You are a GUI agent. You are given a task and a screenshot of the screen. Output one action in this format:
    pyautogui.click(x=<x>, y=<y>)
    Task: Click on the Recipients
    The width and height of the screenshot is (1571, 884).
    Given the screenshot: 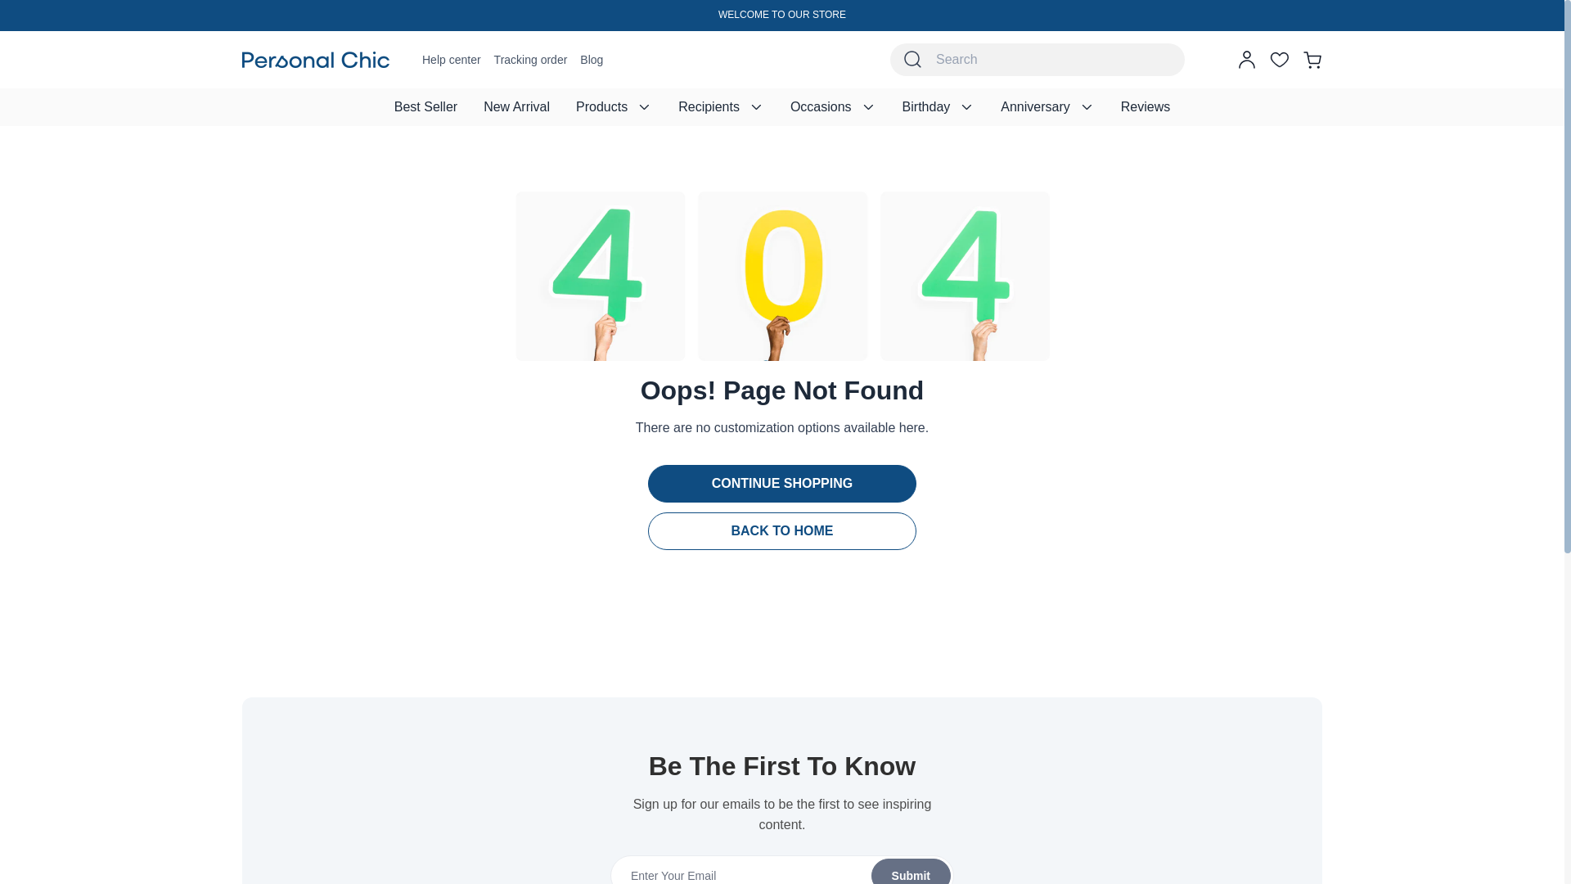 What is the action you would take?
    pyautogui.click(x=721, y=107)
    